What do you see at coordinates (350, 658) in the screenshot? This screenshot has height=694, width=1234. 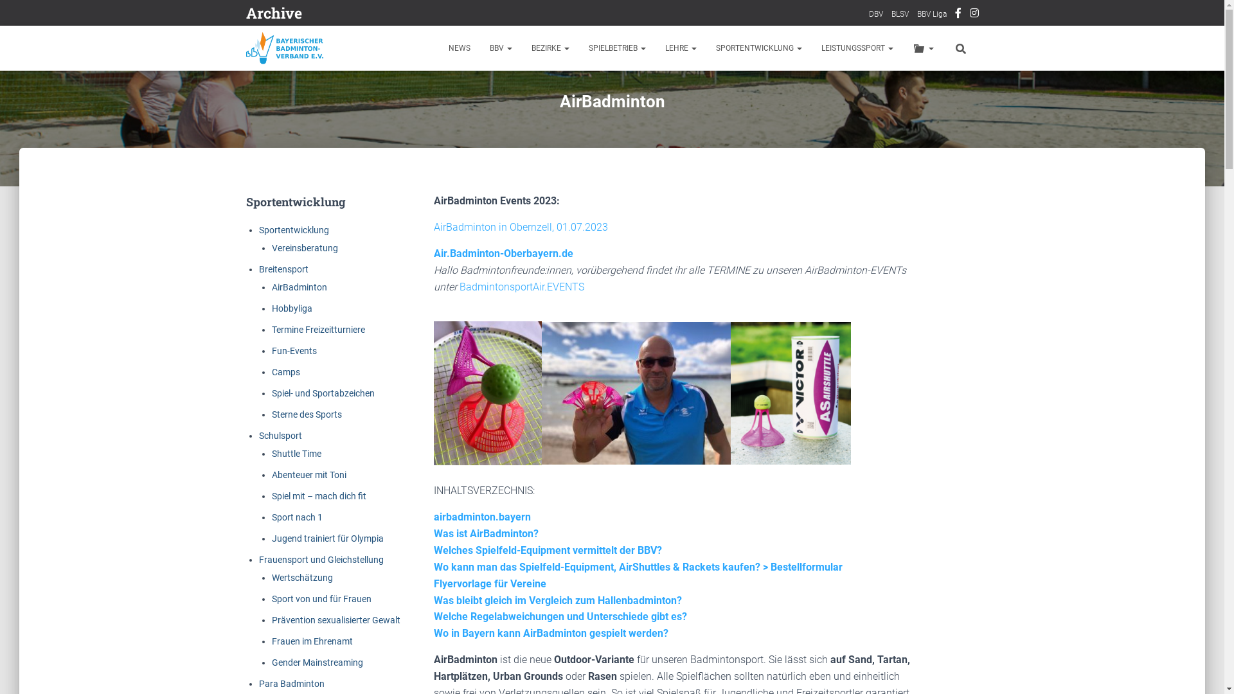 I see `Oktober 2010` at bounding box center [350, 658].